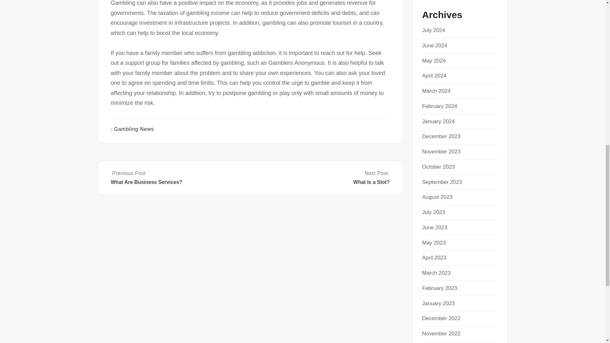 Image resolution: width=610 pixels, height=343 pixels. I want to click on November 2023, so click(441, 151).